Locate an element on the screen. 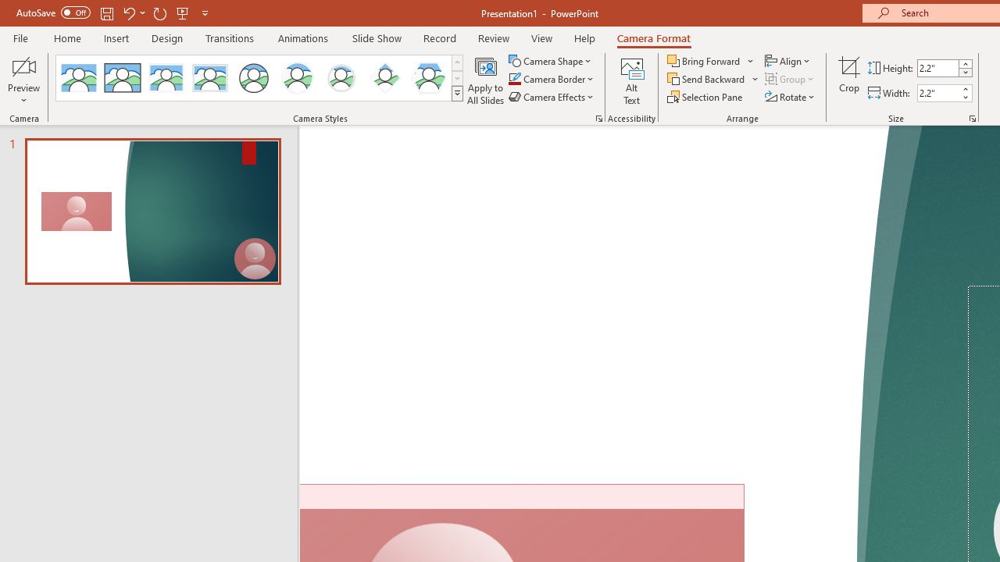 The image size is (1000, 562). No Style is located at coordinates (78, 78).